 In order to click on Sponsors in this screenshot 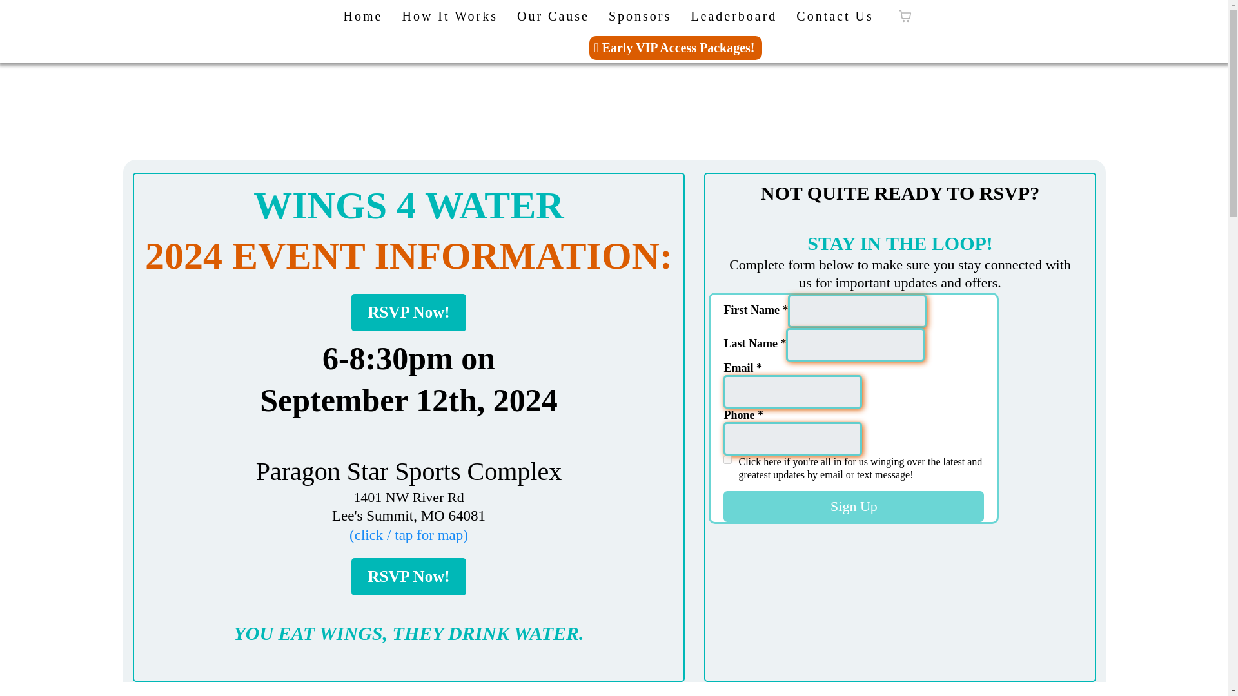, I will do `click(640, 16)`.